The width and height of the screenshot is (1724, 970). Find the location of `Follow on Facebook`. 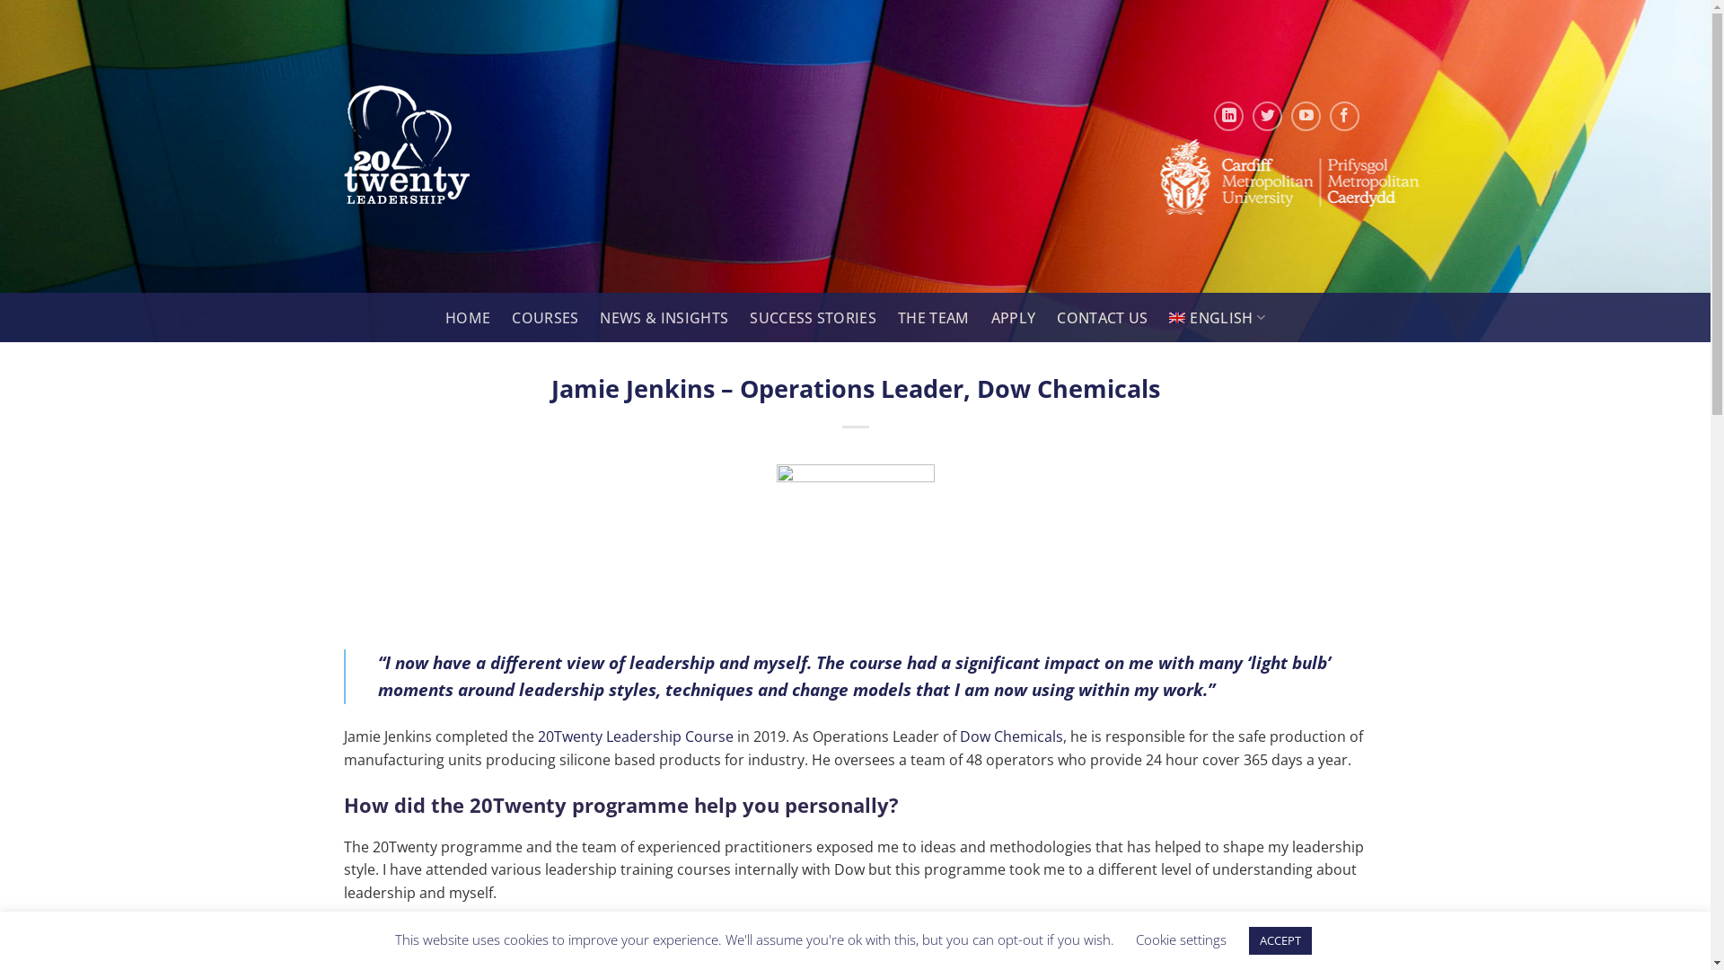

Follow on Facebook is located at coordinates (1345, 117).